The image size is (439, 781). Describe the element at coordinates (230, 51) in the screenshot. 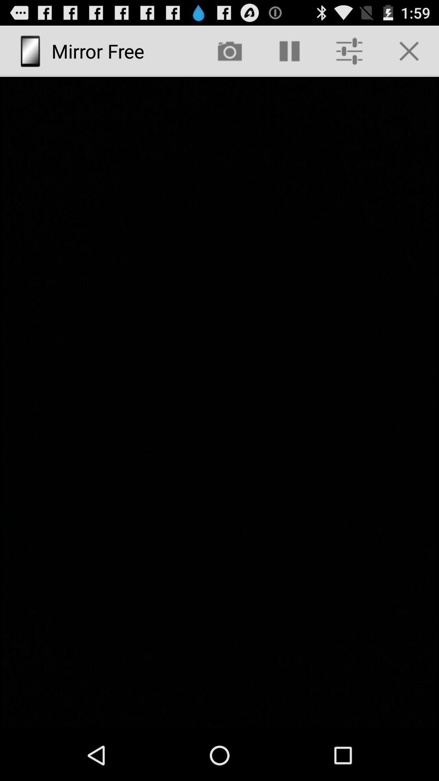

I see `turn on app next to mirror free icon` at that location.